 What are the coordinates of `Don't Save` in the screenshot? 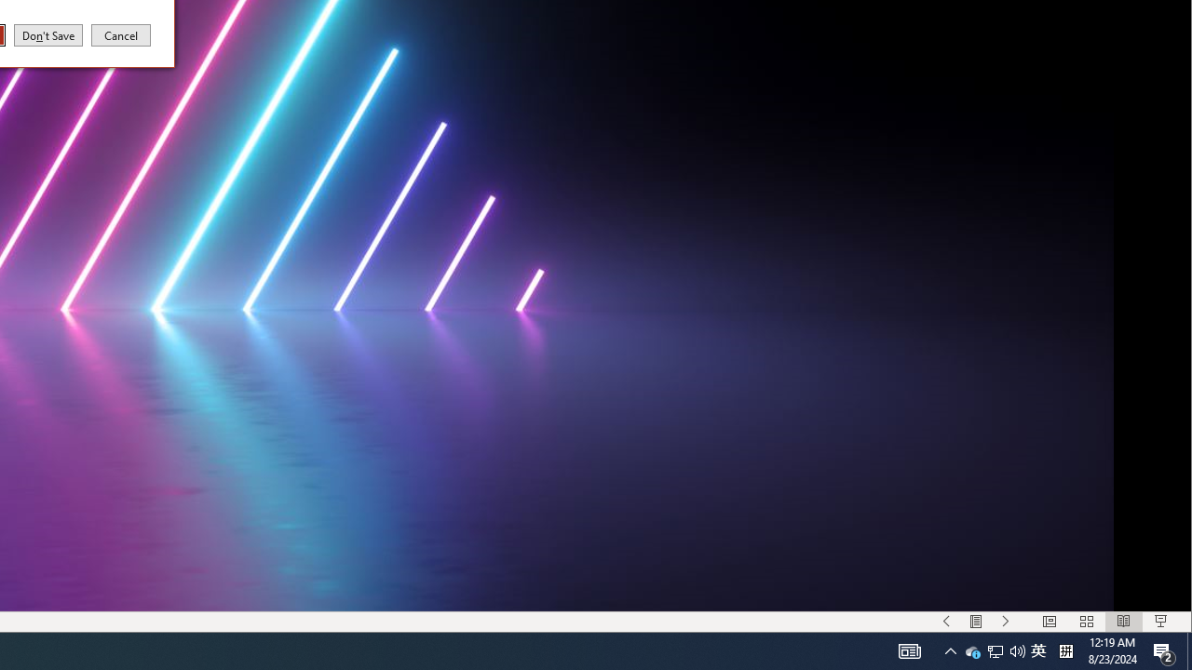 It's located at (48, 34).